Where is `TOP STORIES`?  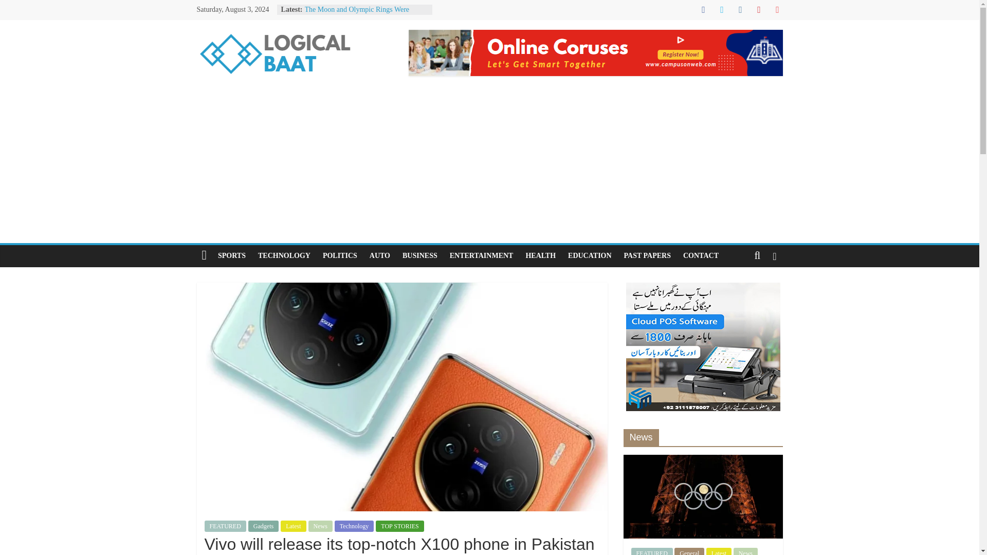
TOP STORIES is located at coordinates (399, 526).